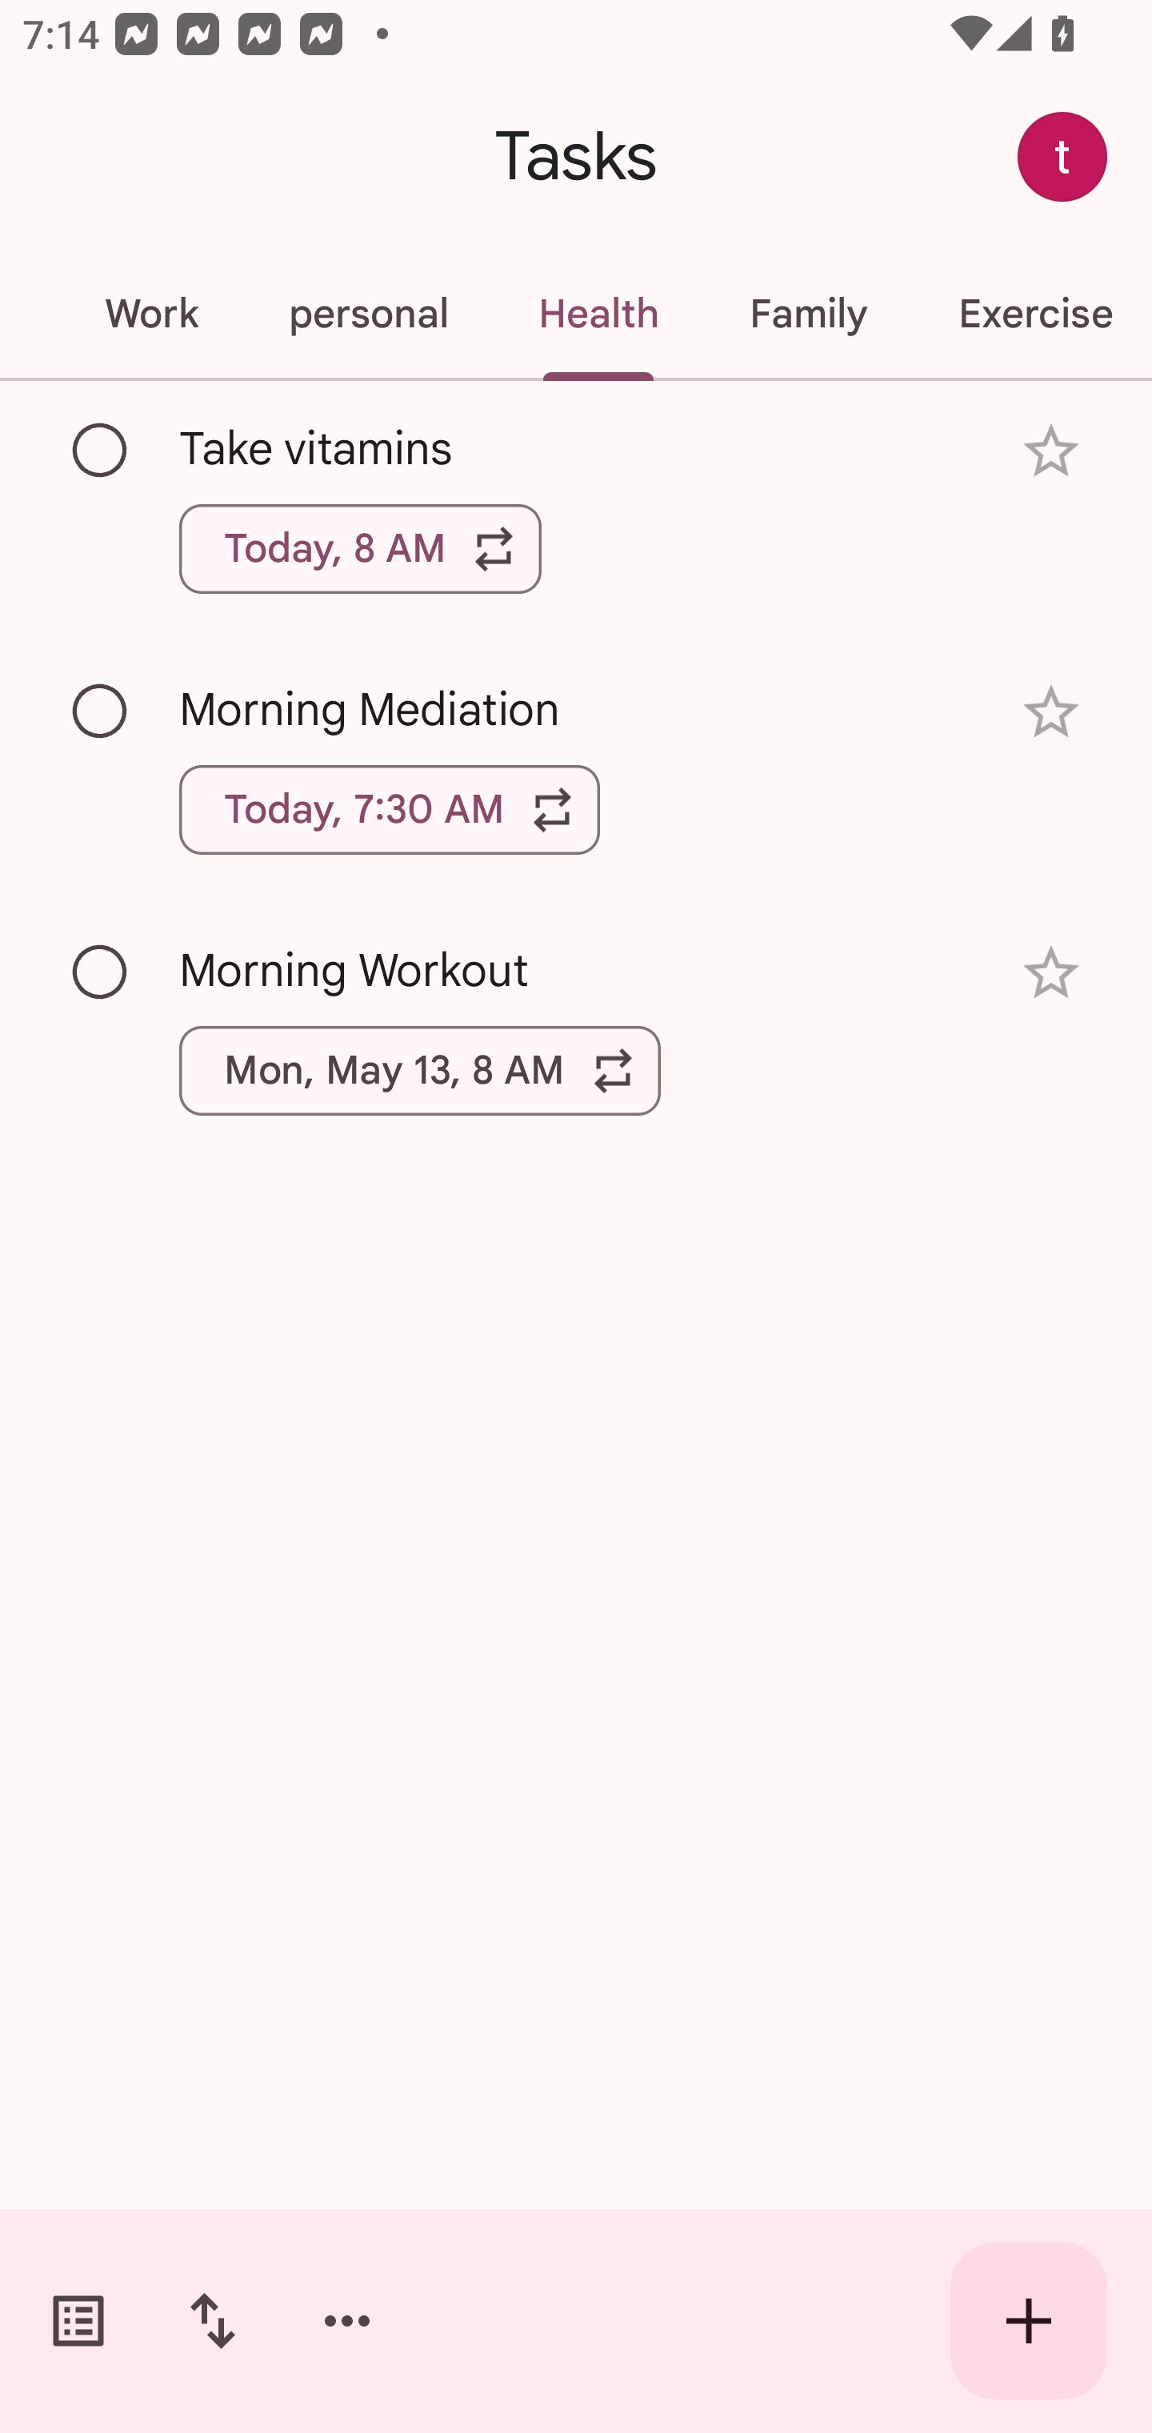 The width and height of the screenshot is (1152, 2433). Describe the element at coordinates (360, 548) in the screenshot. I see `Today, 8 AM` at that location.